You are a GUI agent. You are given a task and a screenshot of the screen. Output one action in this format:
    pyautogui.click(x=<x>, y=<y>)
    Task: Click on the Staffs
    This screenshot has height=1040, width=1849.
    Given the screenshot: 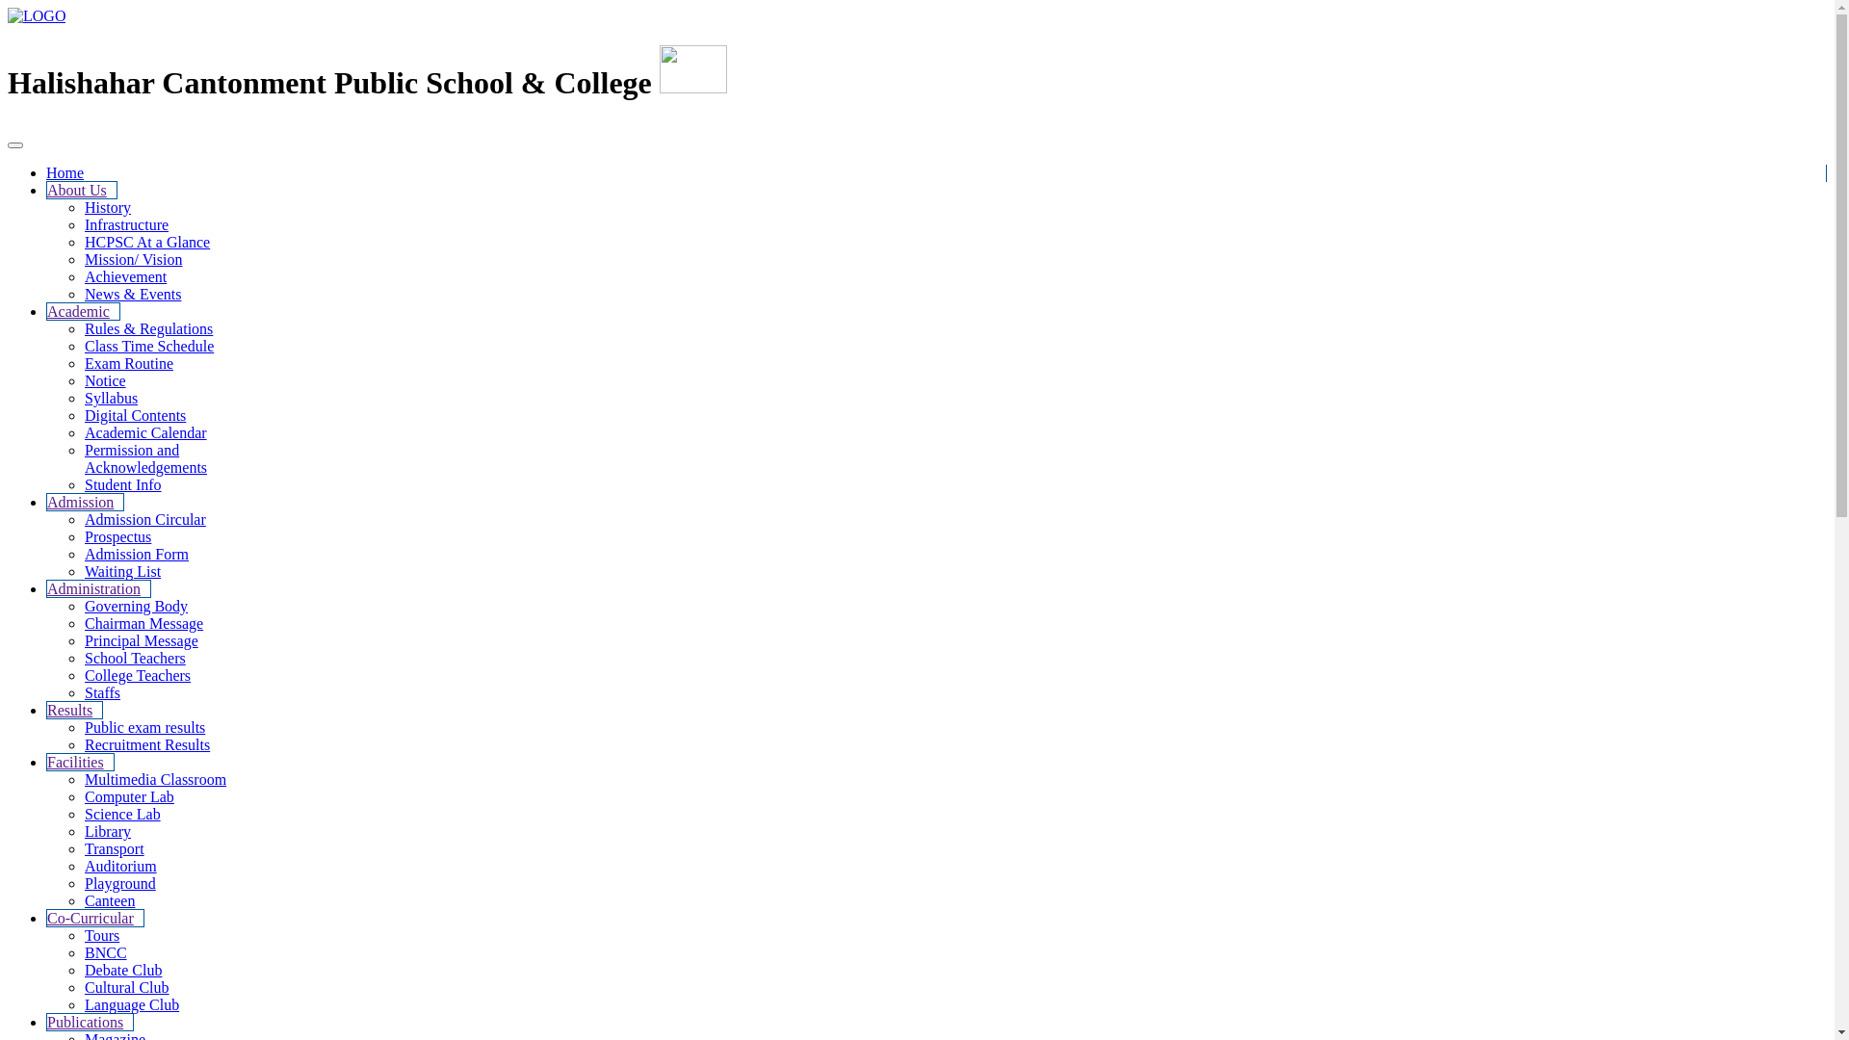 What is the action you would take?
    pyautogui.click(x=102, y=693)
    